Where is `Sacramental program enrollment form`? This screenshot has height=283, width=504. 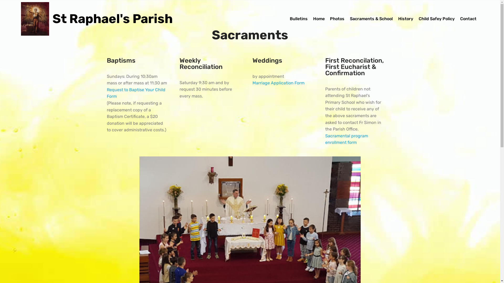
Sacramental program enrollment form is located at coordinates (346, 139).